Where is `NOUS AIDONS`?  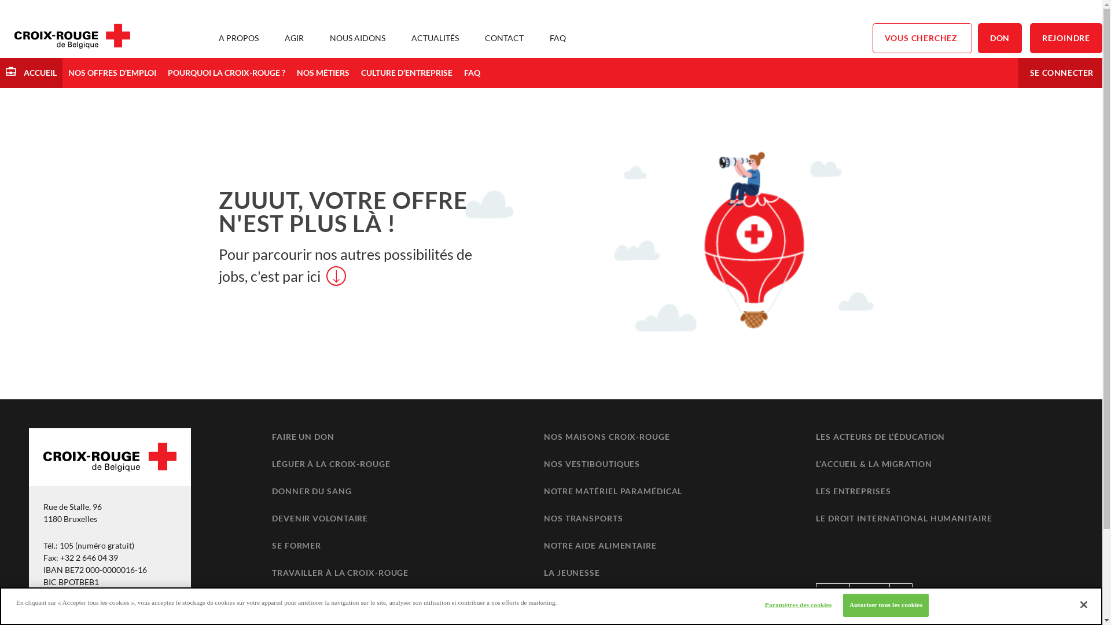
NOUS AIDONS is located at coordinates (358, 38).